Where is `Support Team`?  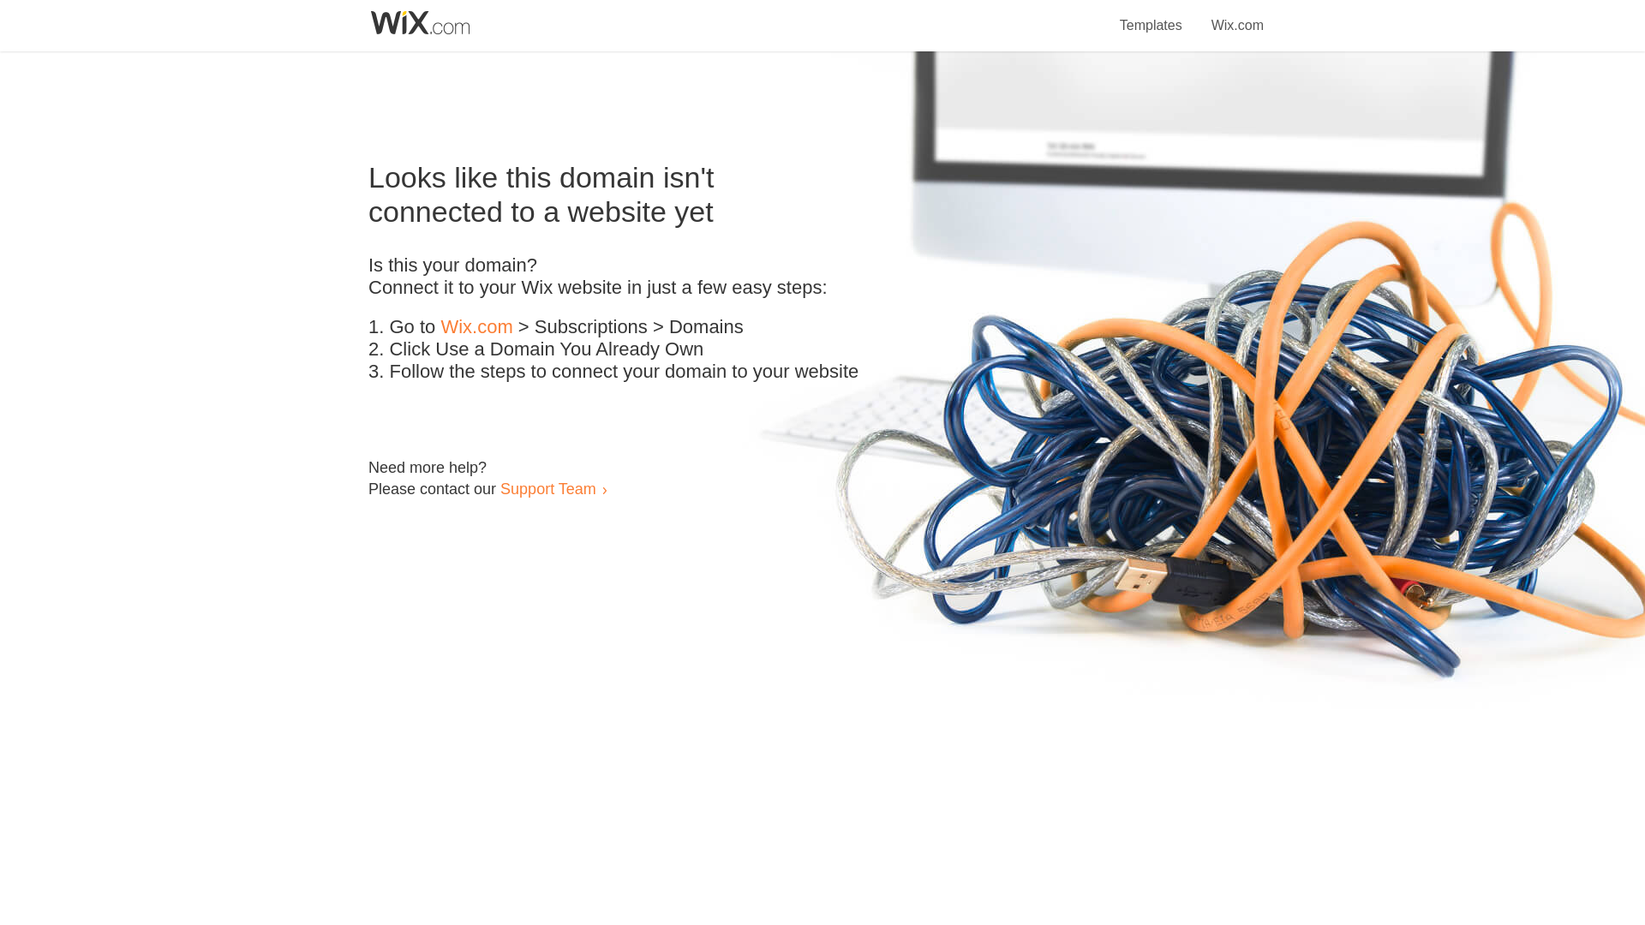
Support Team is located at coordinates (547, 488).